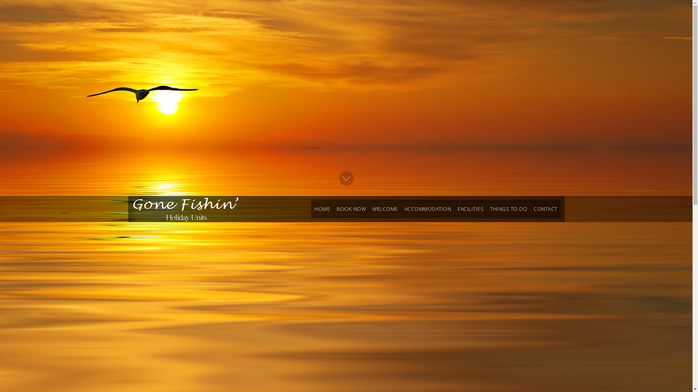 Image resolution: width=698 pixels, height=392 pixels. Describe the element at coordinates (322, 209) in the screenshot. I see `HOME` at that location.